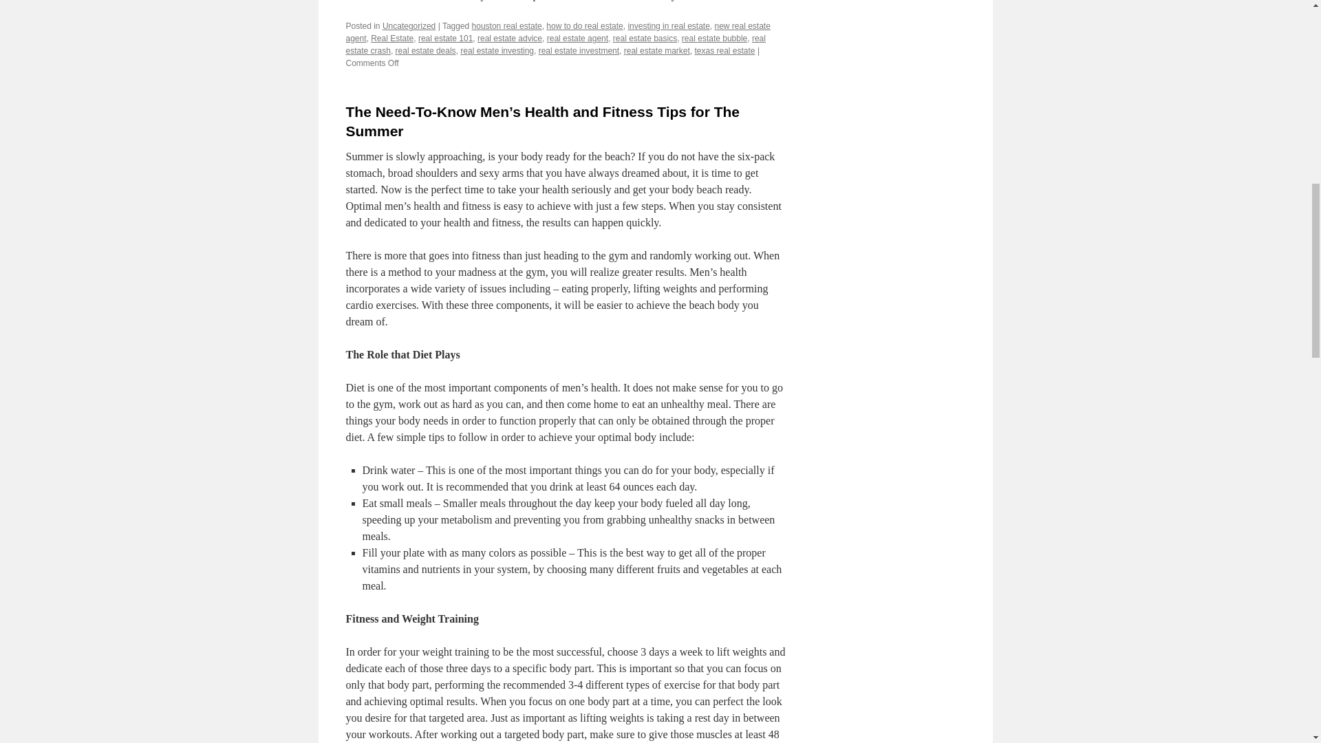  I want to click on real estate agent, so click(577, 38).